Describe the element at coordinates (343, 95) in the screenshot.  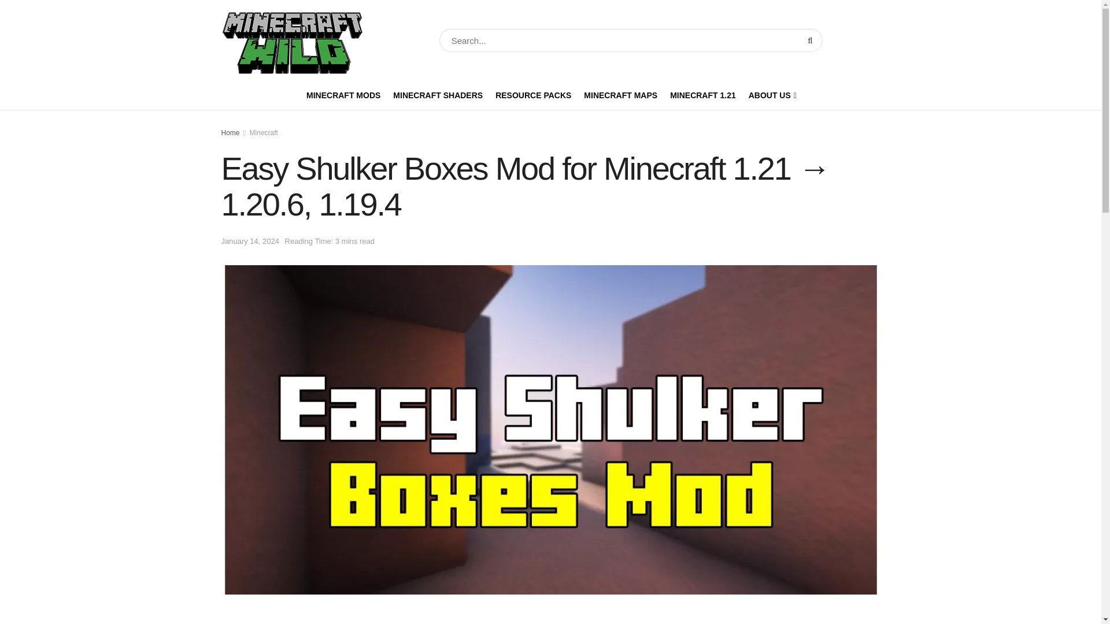
I see `MINECRAFT MODS` at that location.